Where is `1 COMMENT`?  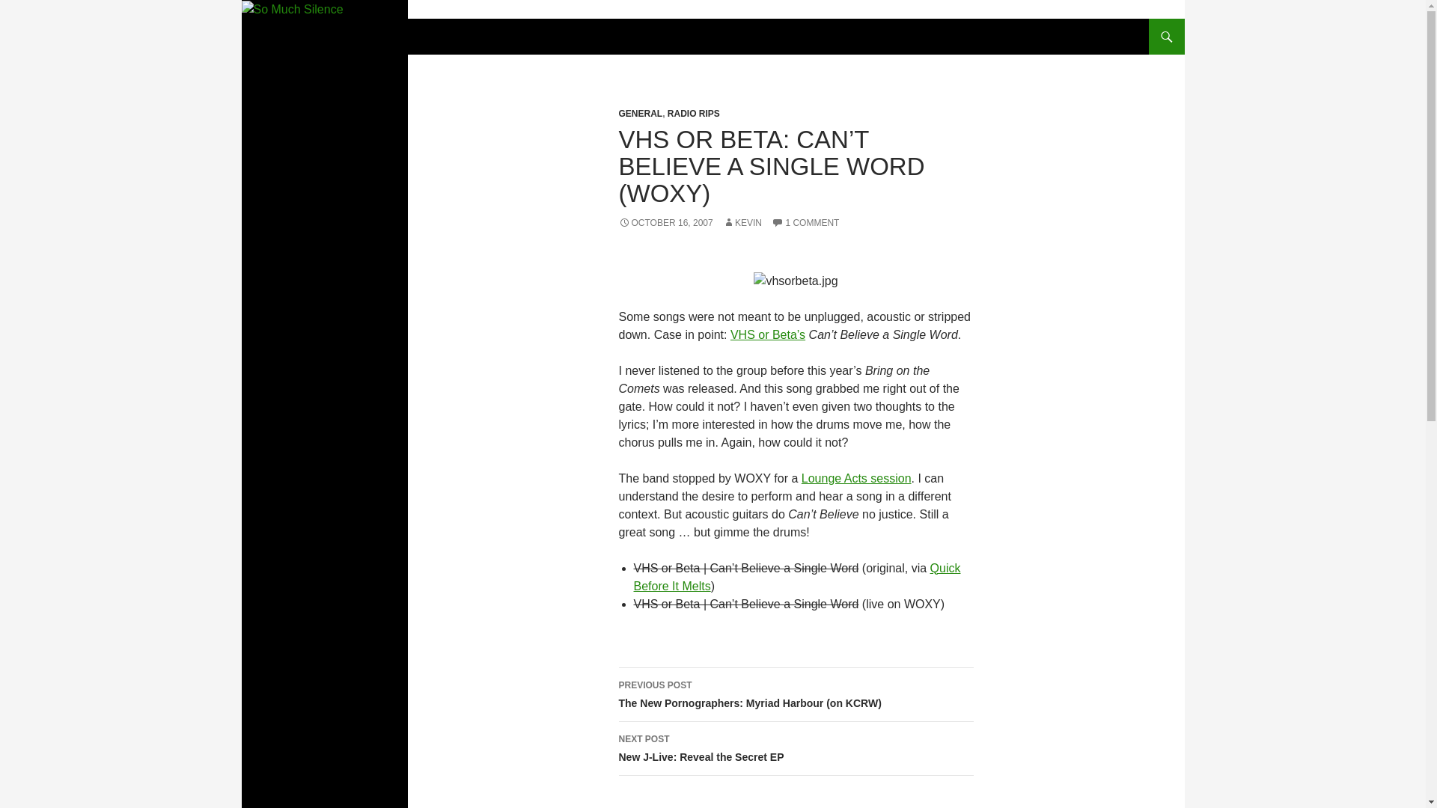
1 COMMENT is located at coordinates (693, 113).